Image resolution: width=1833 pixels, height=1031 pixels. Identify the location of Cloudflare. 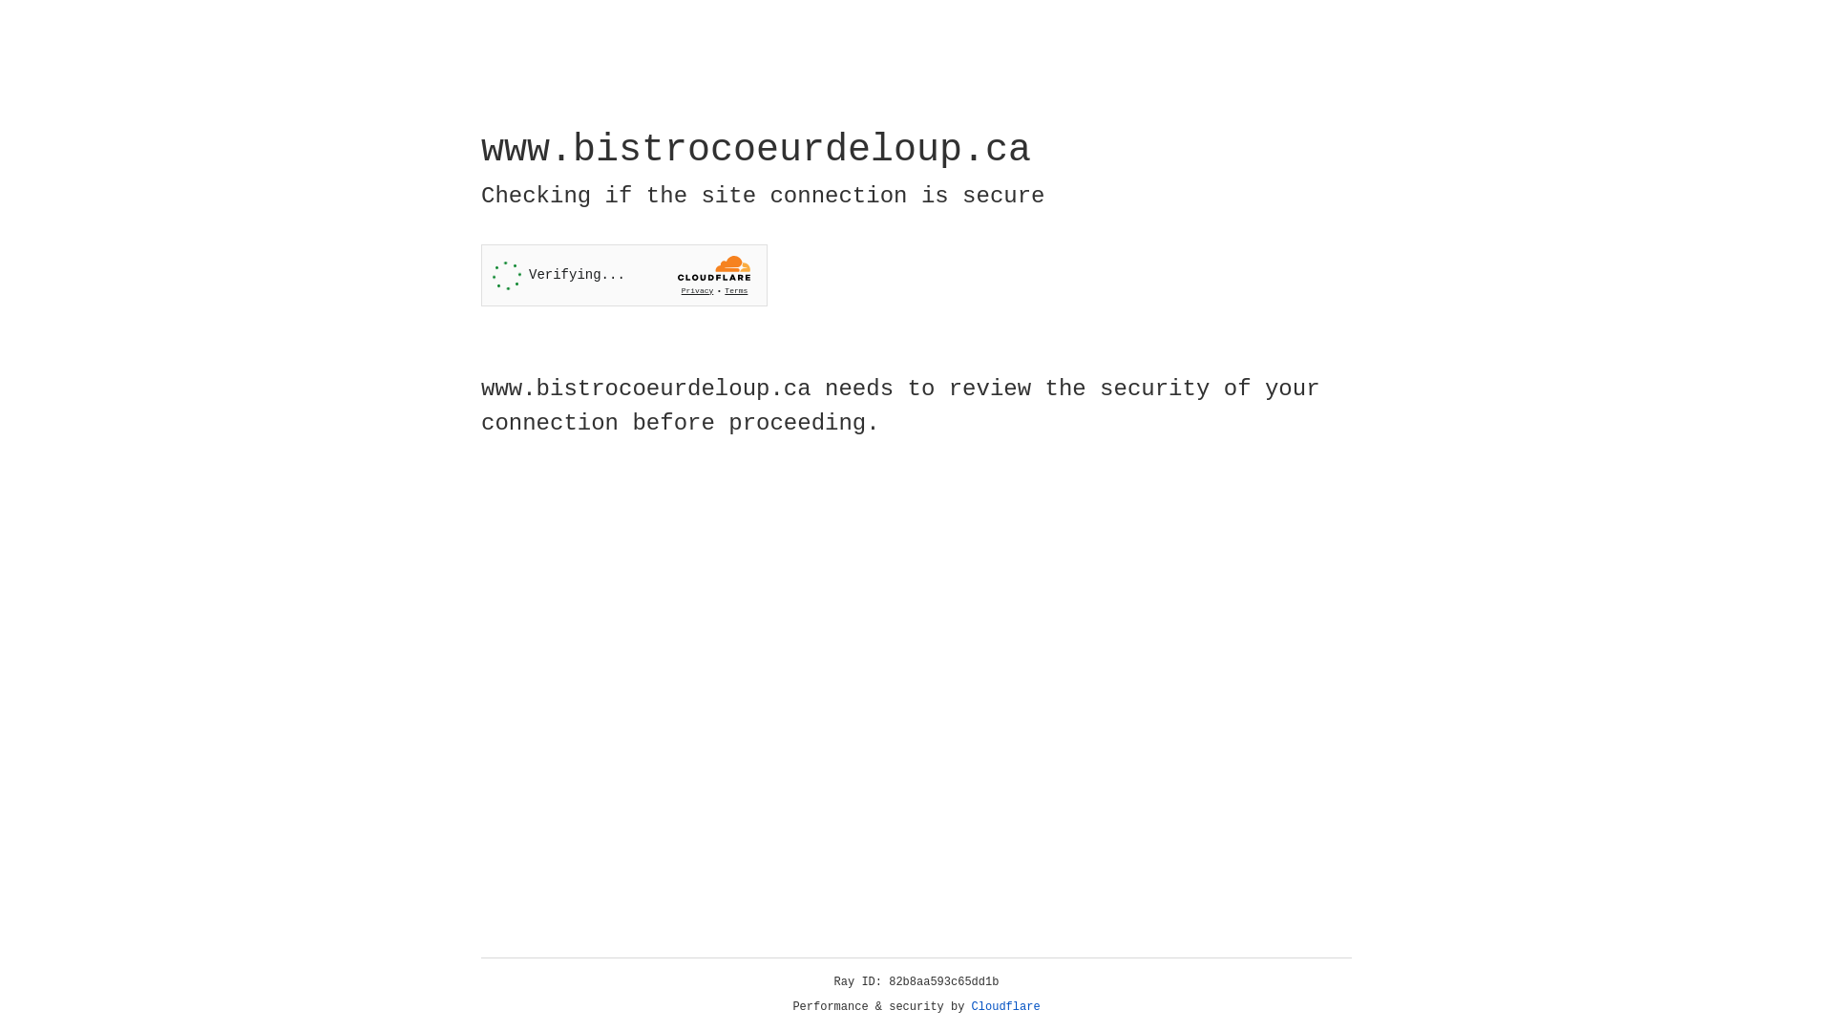
(1006, 1007).